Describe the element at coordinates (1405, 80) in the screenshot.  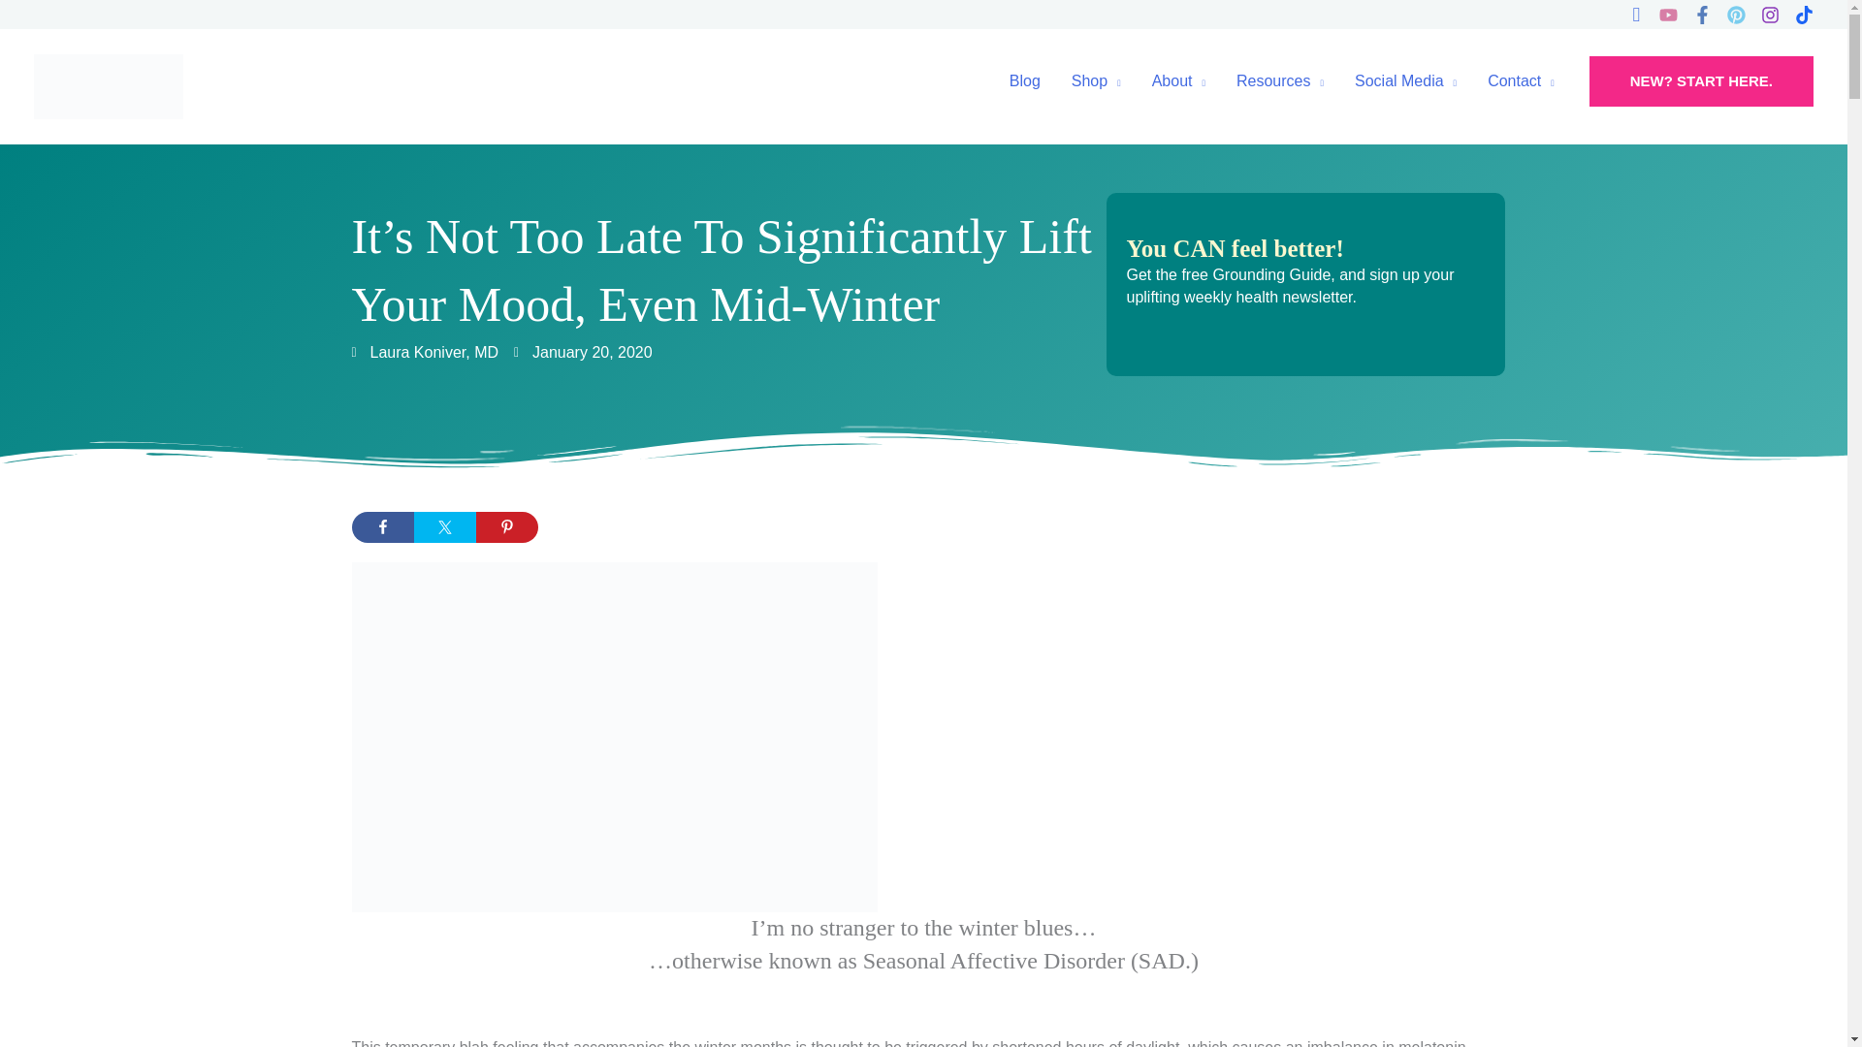
I see `Social Media` at that location.